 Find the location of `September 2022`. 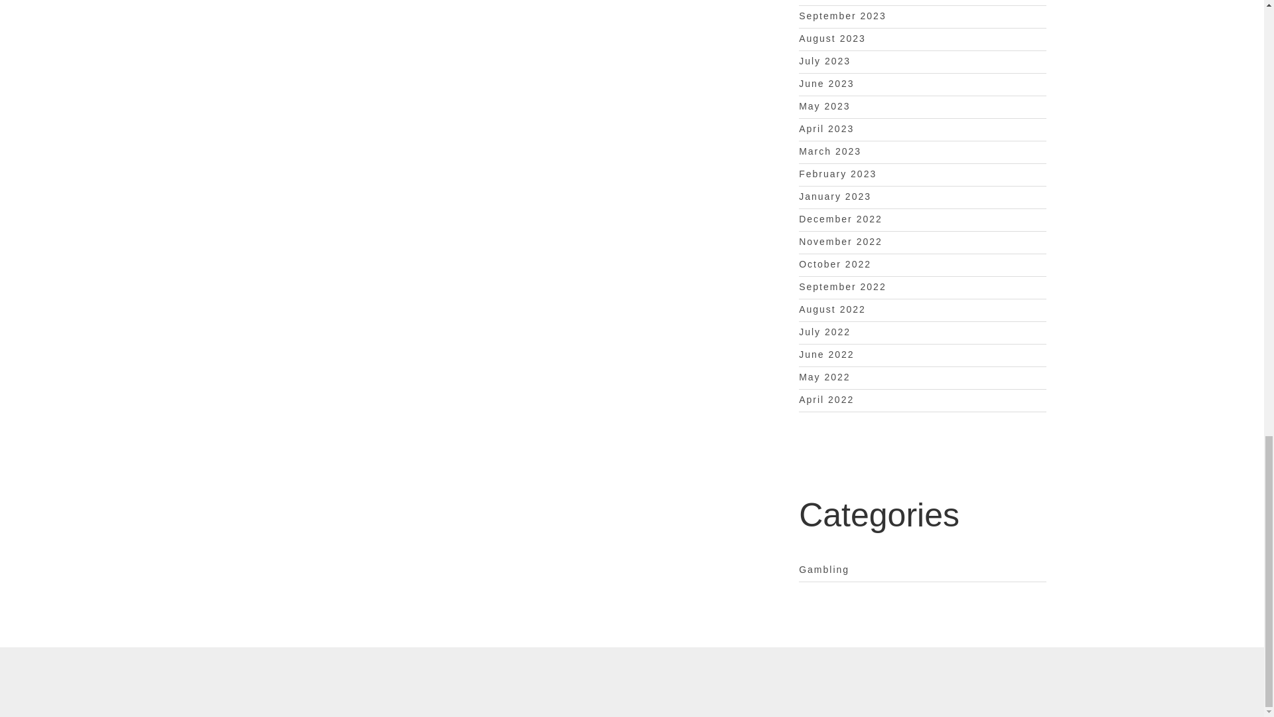

September 2022 is located at coordinates (843, 287).